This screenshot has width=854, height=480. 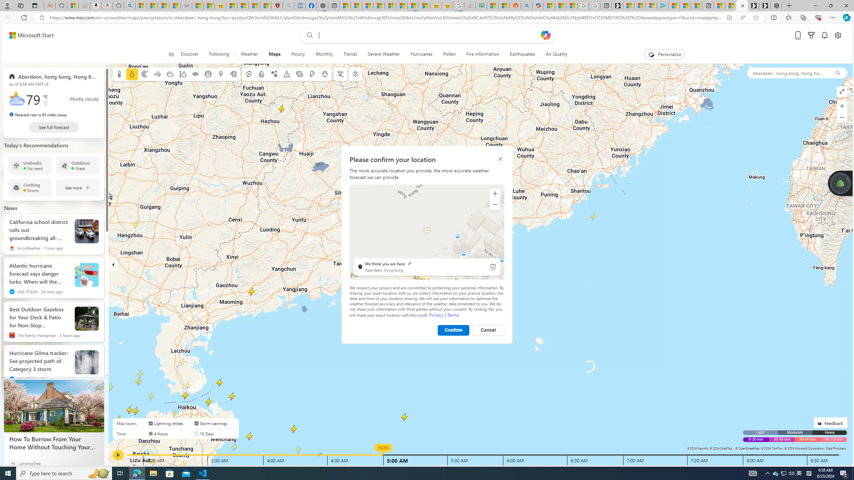 I want to click on Notifications, so click(x=824, y=35).